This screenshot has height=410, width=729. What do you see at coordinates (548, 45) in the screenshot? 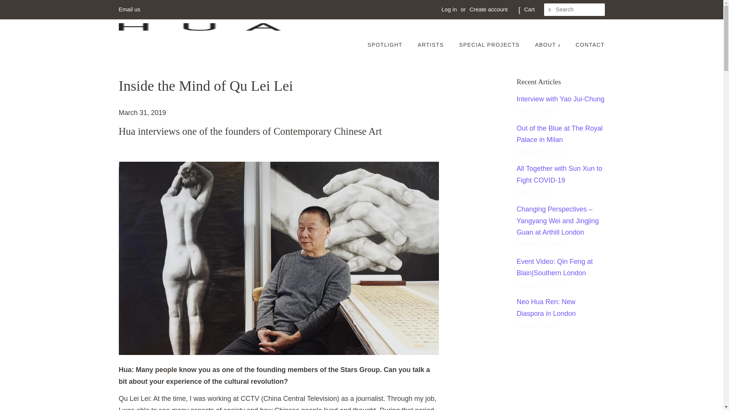
I see `ABOUT` at bounding box center [548, 45].